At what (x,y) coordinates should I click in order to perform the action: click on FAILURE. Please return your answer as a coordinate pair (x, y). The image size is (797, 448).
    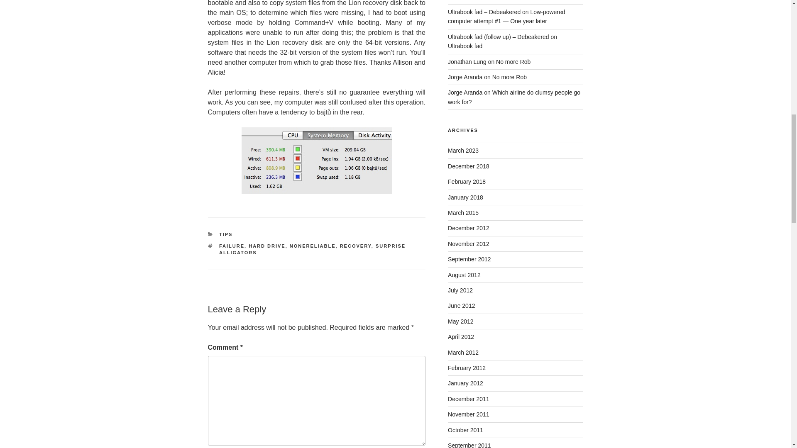
    Looking at the image, I should click on (232, 246).